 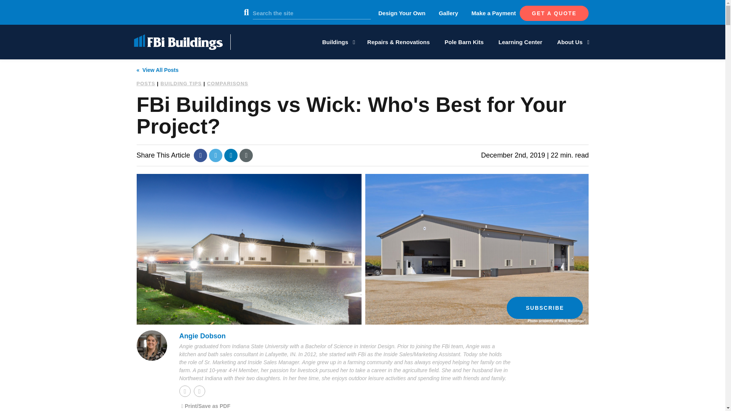 What do you see at coordinates (448, 13) in the screenshot?
I see `Gallery` at bounding box center [448, 13].